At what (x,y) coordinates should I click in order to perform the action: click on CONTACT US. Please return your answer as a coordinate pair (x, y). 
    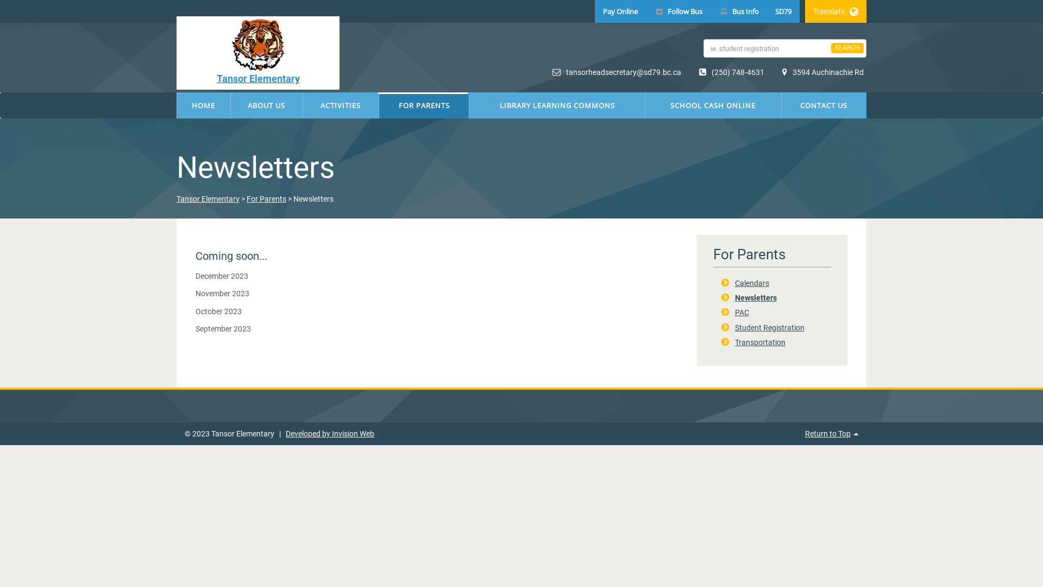
    Looking at the image, I should click on (824, 105).